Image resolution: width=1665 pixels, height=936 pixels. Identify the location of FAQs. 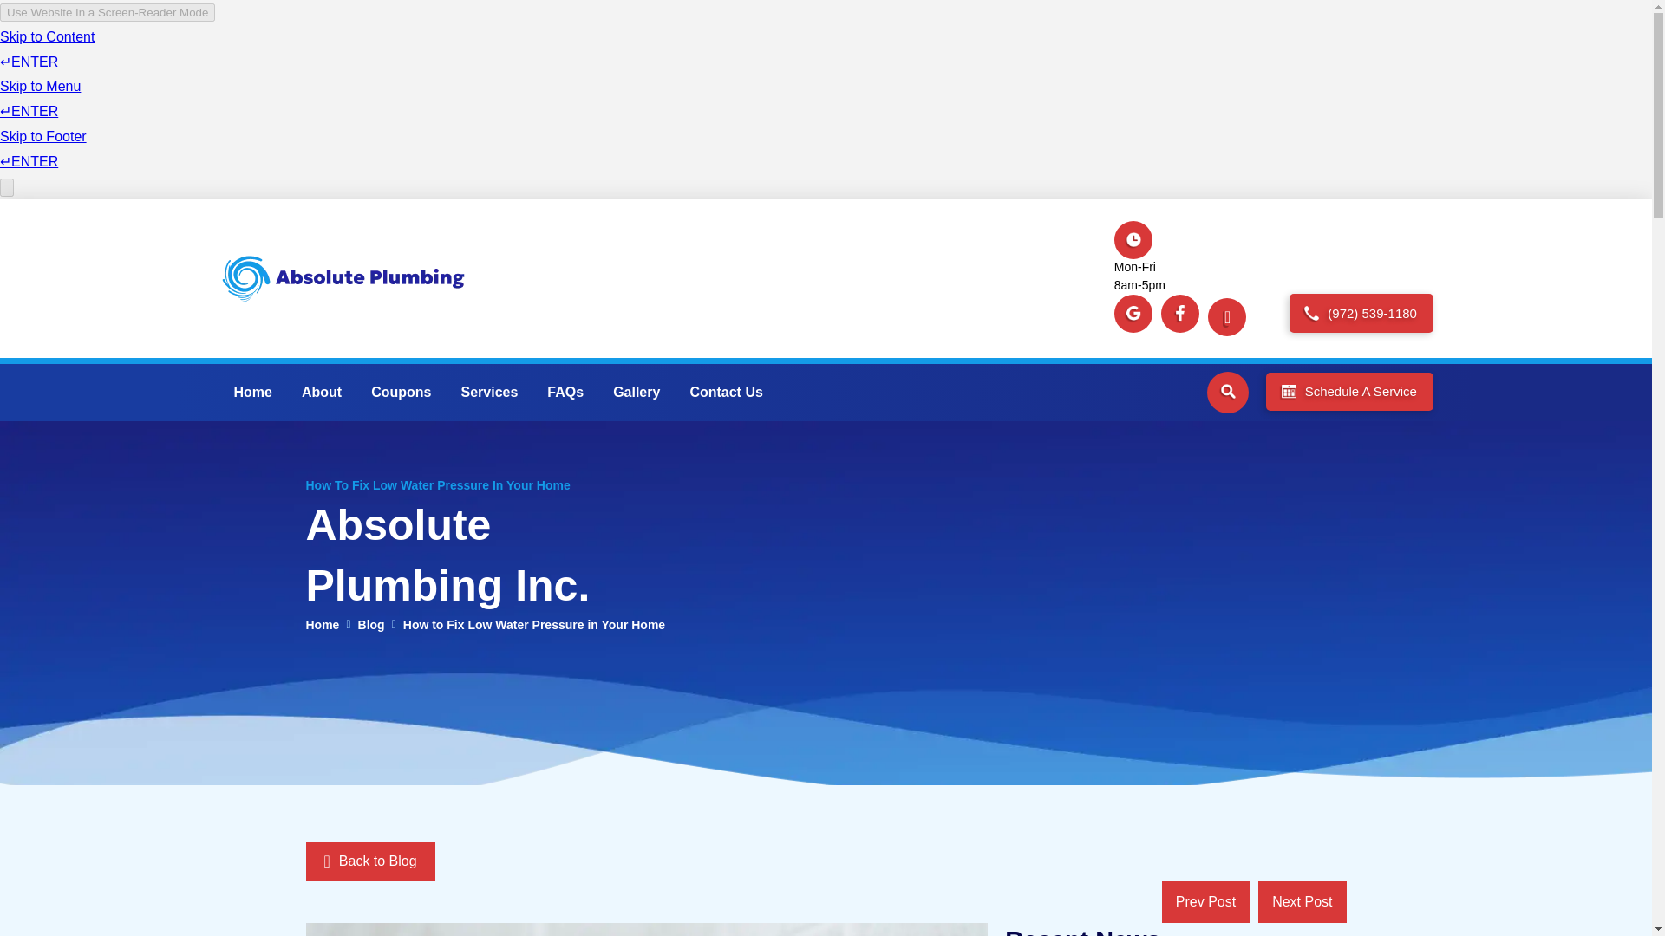
(565, 393).